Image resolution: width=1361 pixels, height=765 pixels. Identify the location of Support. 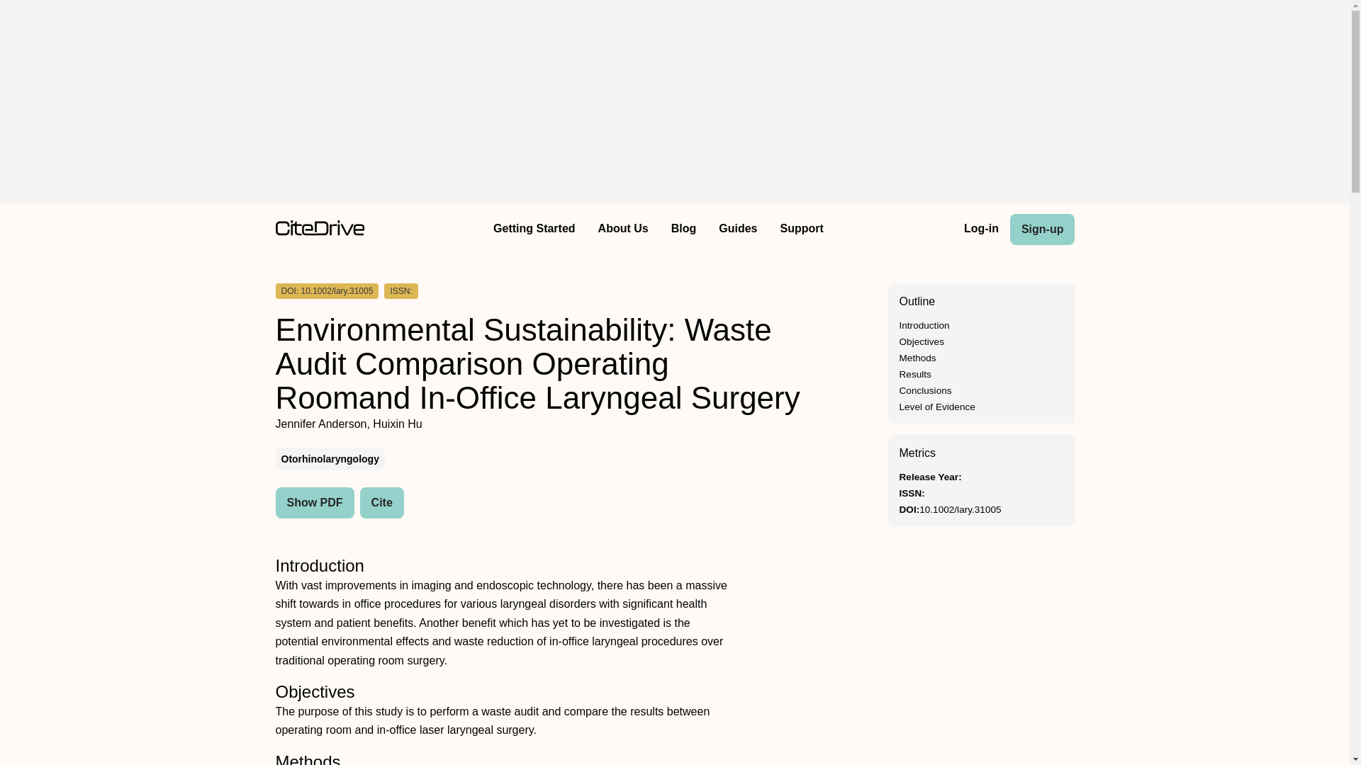
(801, 229).